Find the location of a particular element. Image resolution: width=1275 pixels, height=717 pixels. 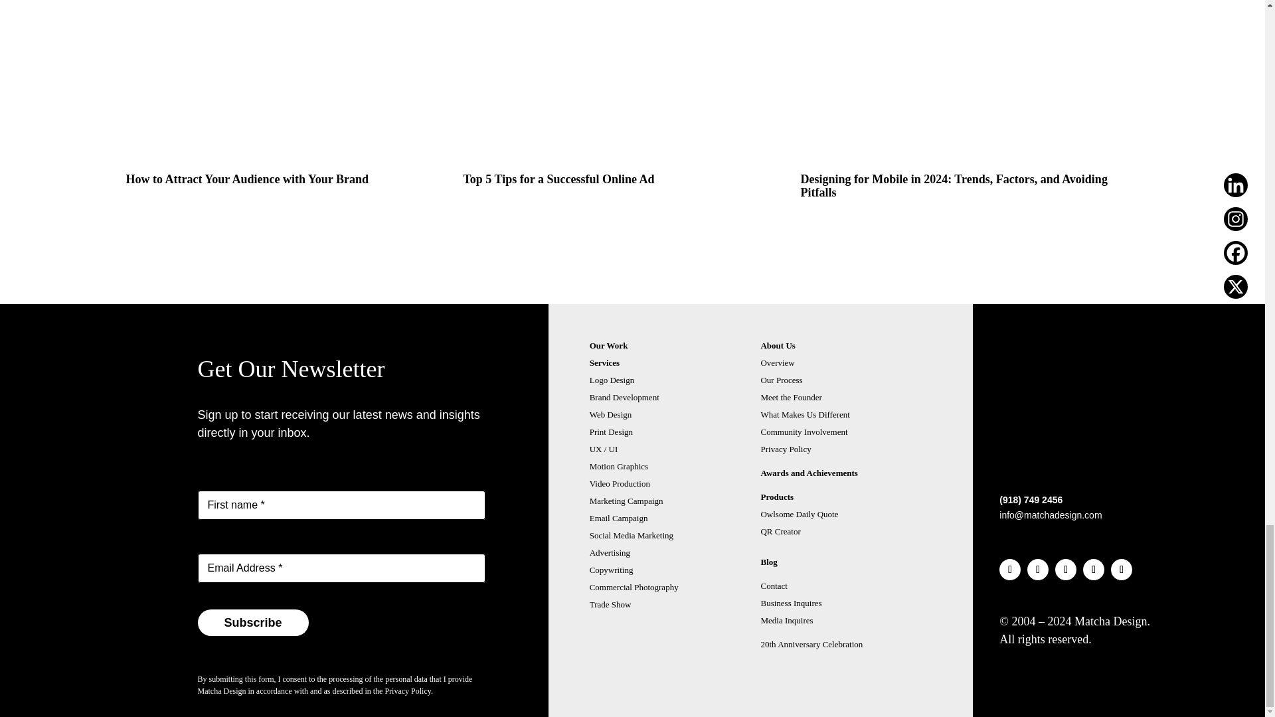

Follow on Facebook is located at coordinates (1065, 570).